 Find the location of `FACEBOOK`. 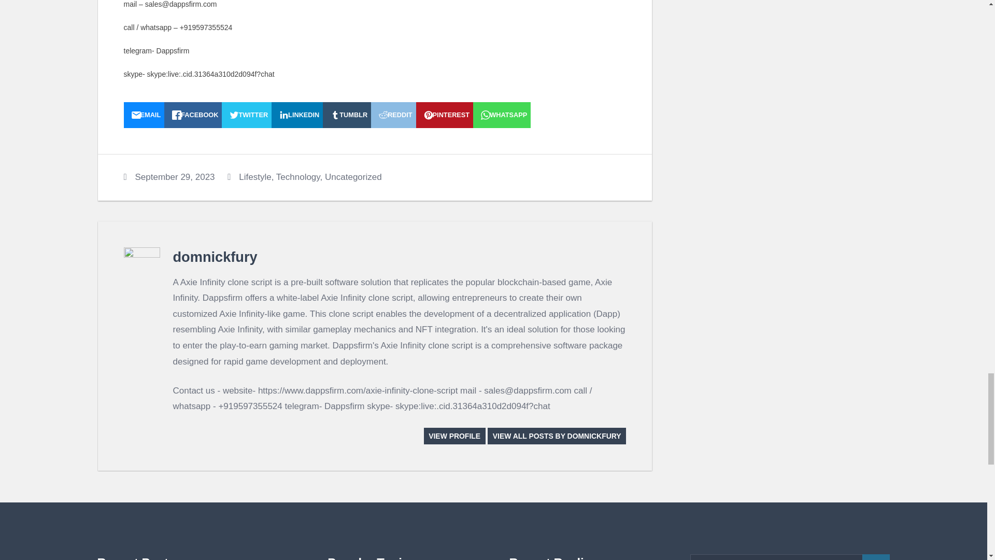

FACEBOOK is located at coordinates (193, 115).